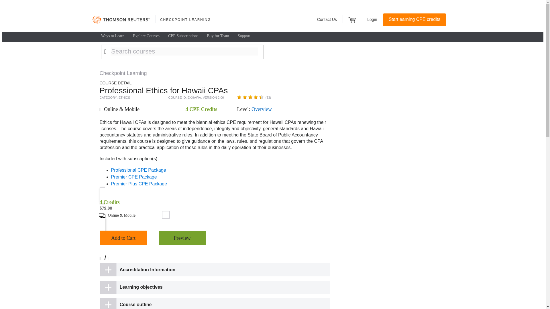 The image size is (550, 309). I want to click on Start earning CPE credits, so click(414, 19).